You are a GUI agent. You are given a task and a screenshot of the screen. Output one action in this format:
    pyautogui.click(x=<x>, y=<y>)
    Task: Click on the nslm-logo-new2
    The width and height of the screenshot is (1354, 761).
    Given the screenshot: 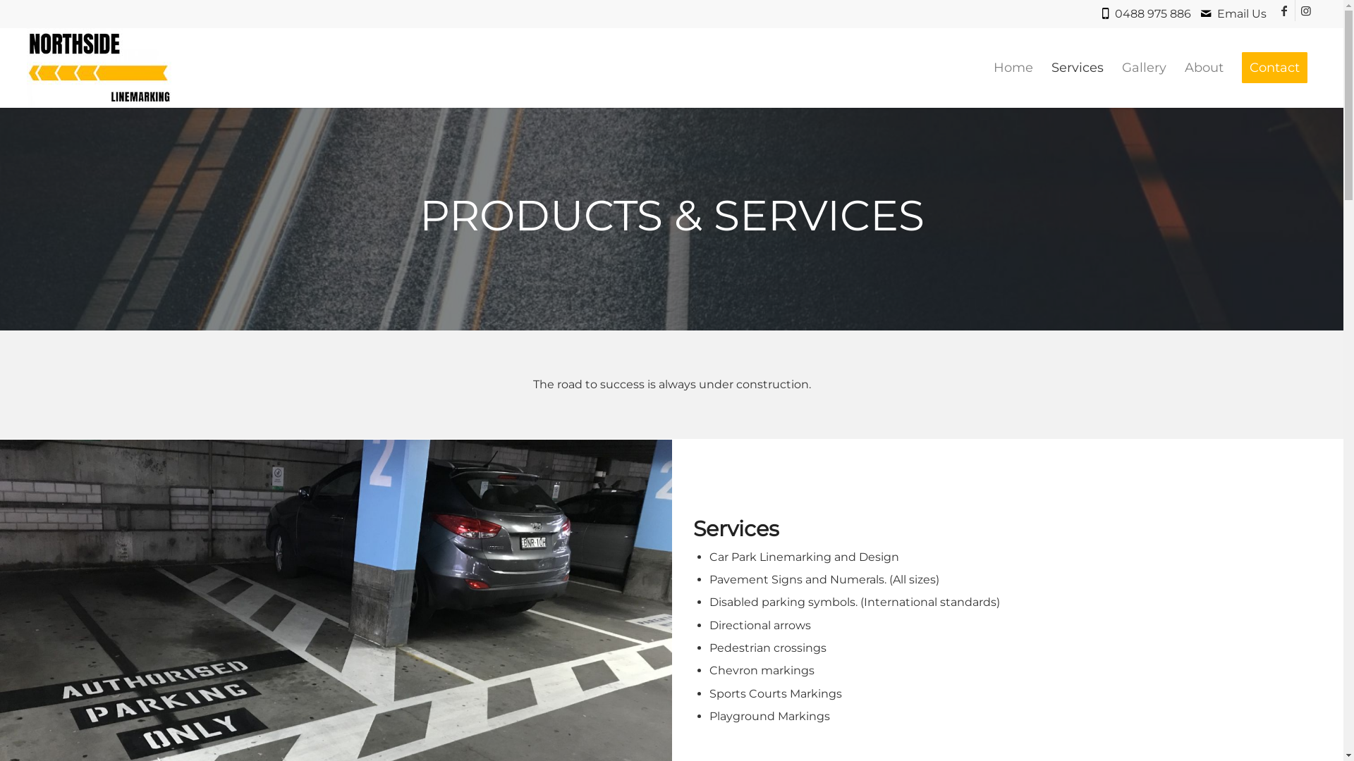 What is the action you would take?
    pyautogui.click(x=99, y=68)
    